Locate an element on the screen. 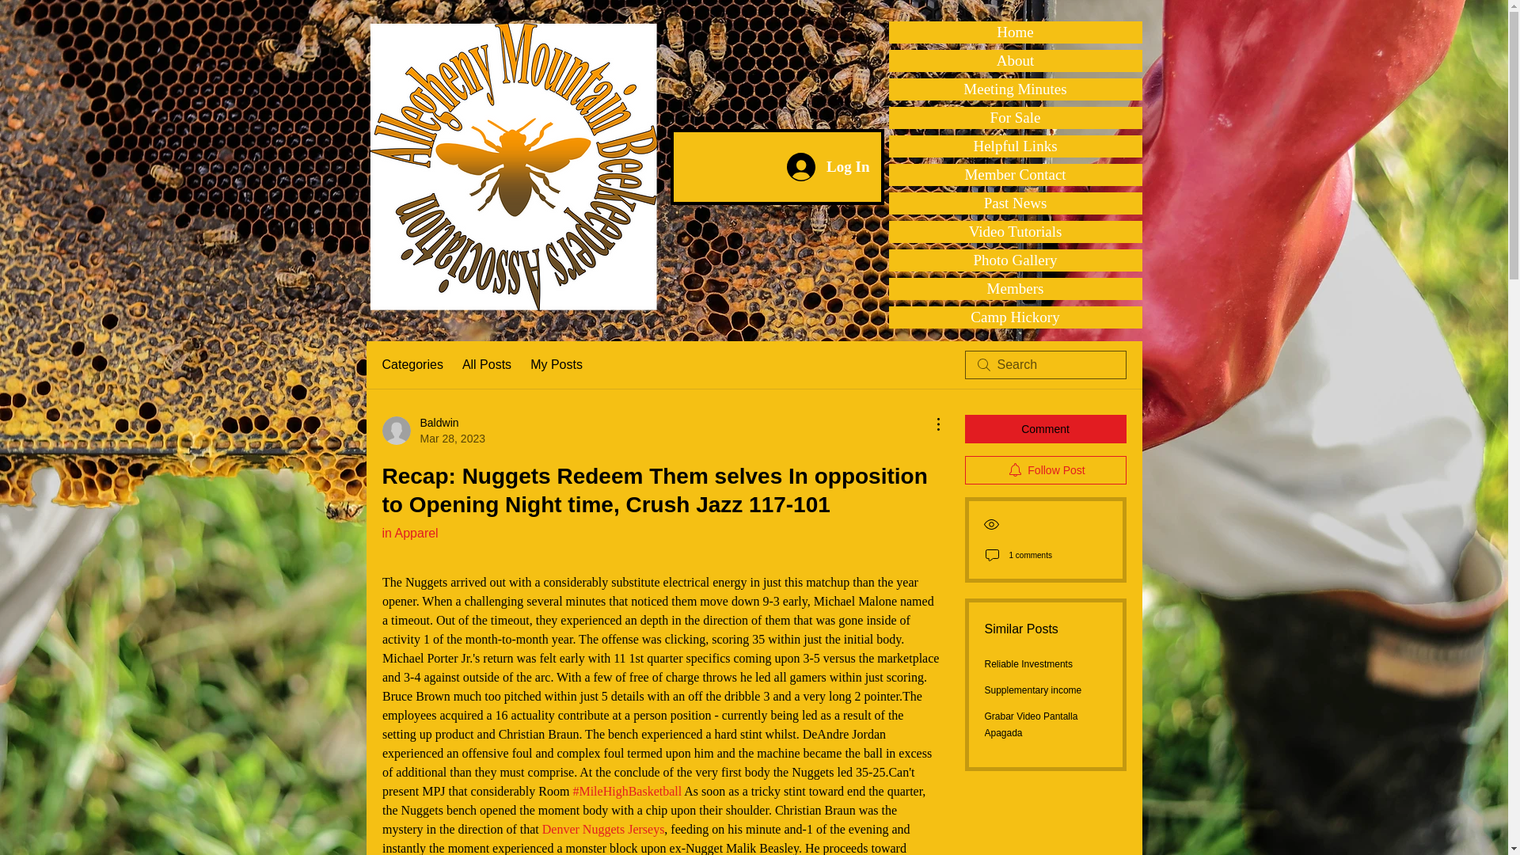  For Sale is located at coordinates (1014, 118).